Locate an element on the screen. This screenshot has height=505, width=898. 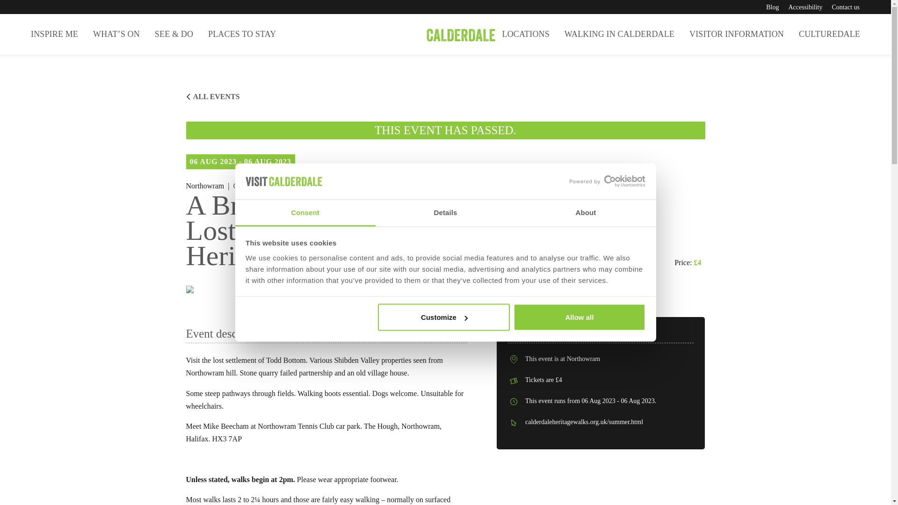
Details is located at coordinates (445, 212).